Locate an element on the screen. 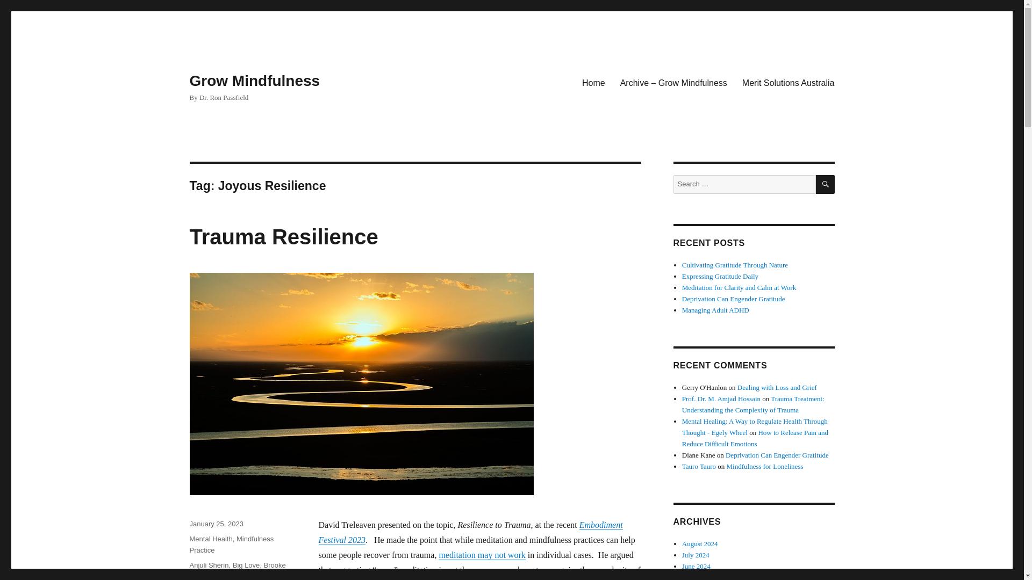  Mindfulness Practice is located at coordinates (231, 545).